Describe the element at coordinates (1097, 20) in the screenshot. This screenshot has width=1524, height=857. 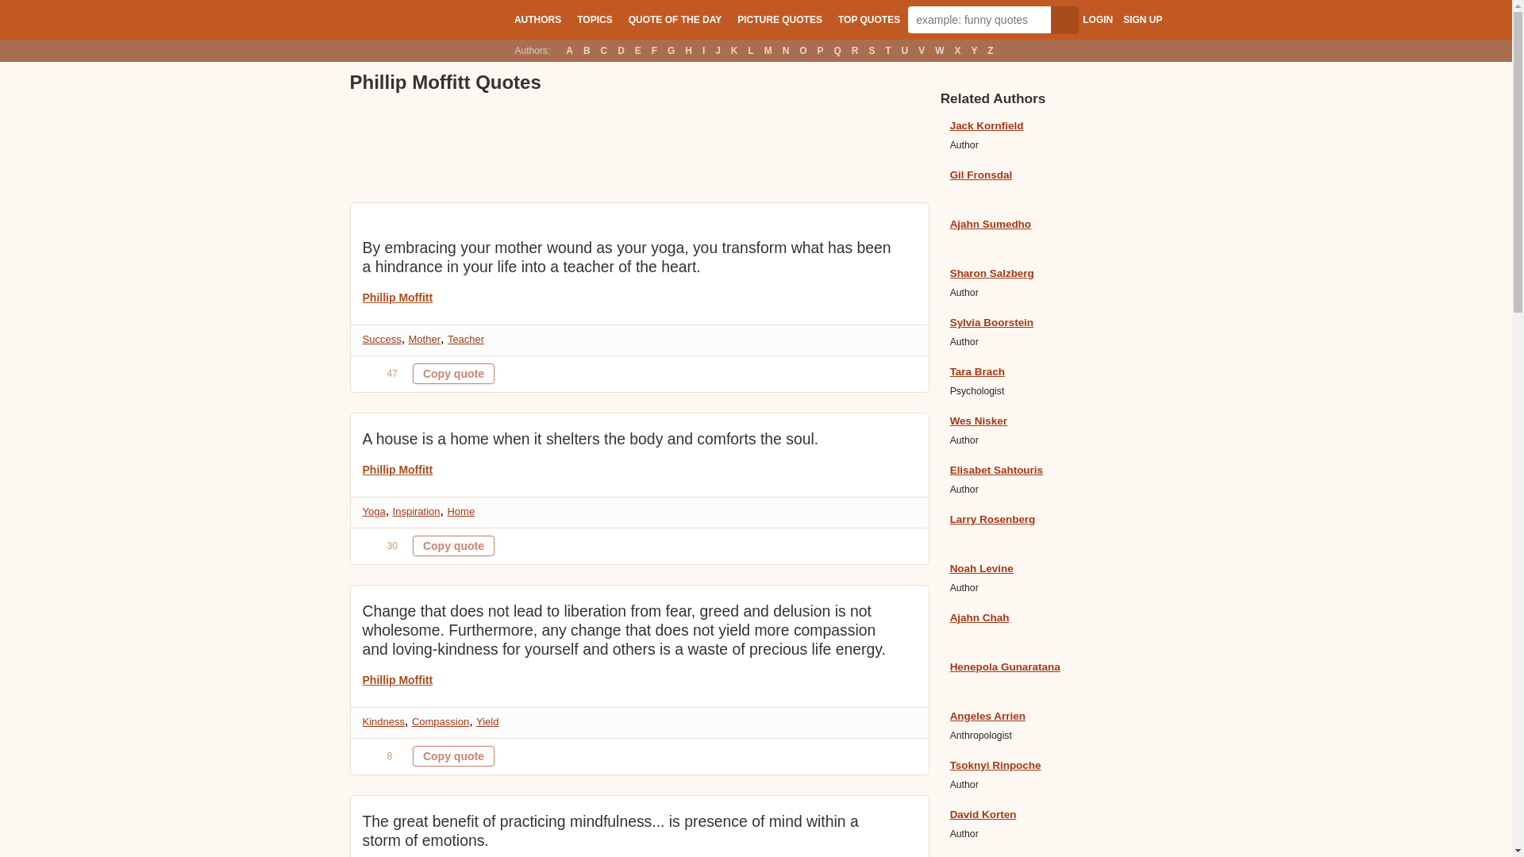
I see `LOGIN` at that location.